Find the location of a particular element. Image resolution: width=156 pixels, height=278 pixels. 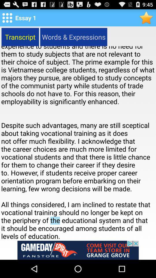

click menu option is located at coordinates (7, 18).